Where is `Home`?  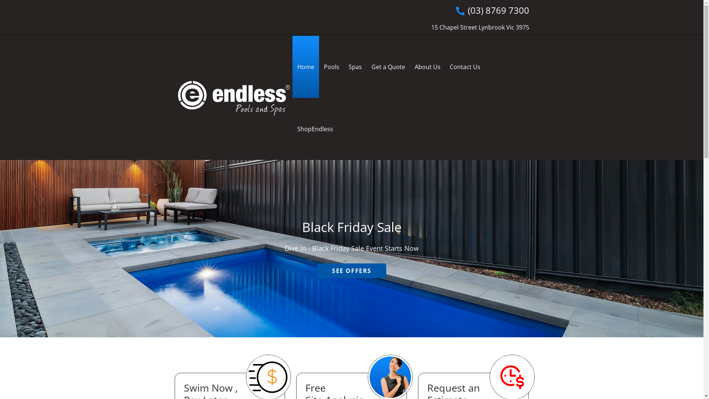
Home is located at coordinates (306, 67).